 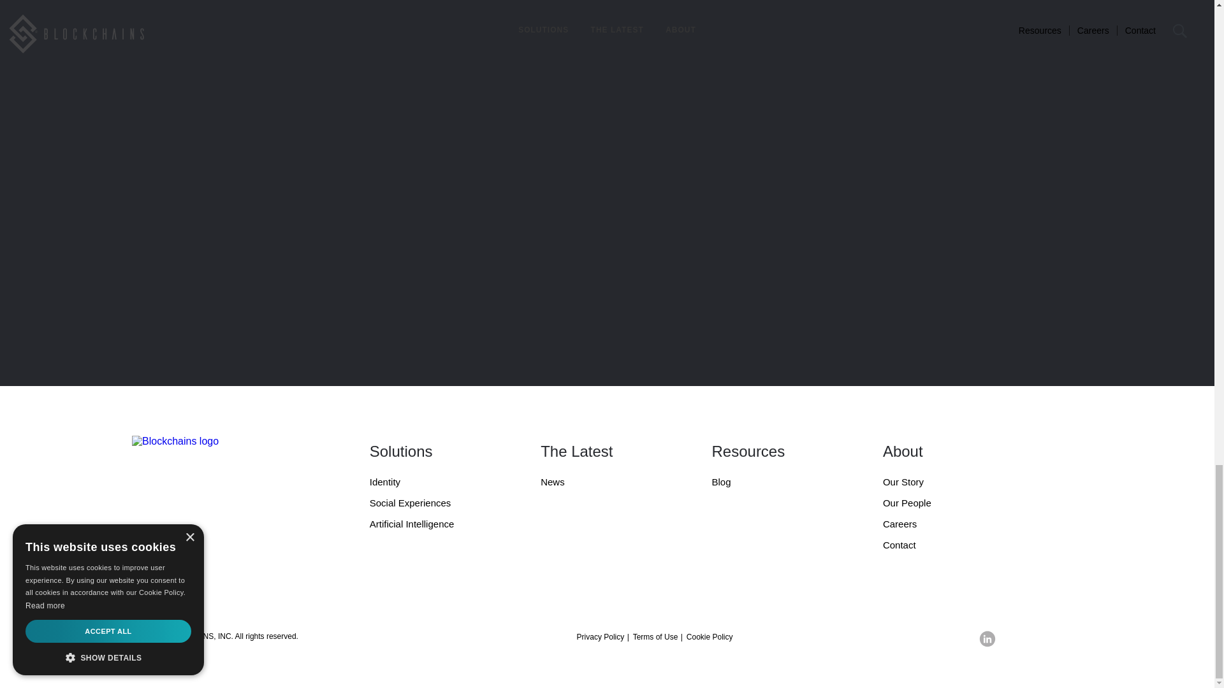 What do you see at coordinates (770, 487) in the screenshot?
I see `Blog` at bounding box center [770, 487].